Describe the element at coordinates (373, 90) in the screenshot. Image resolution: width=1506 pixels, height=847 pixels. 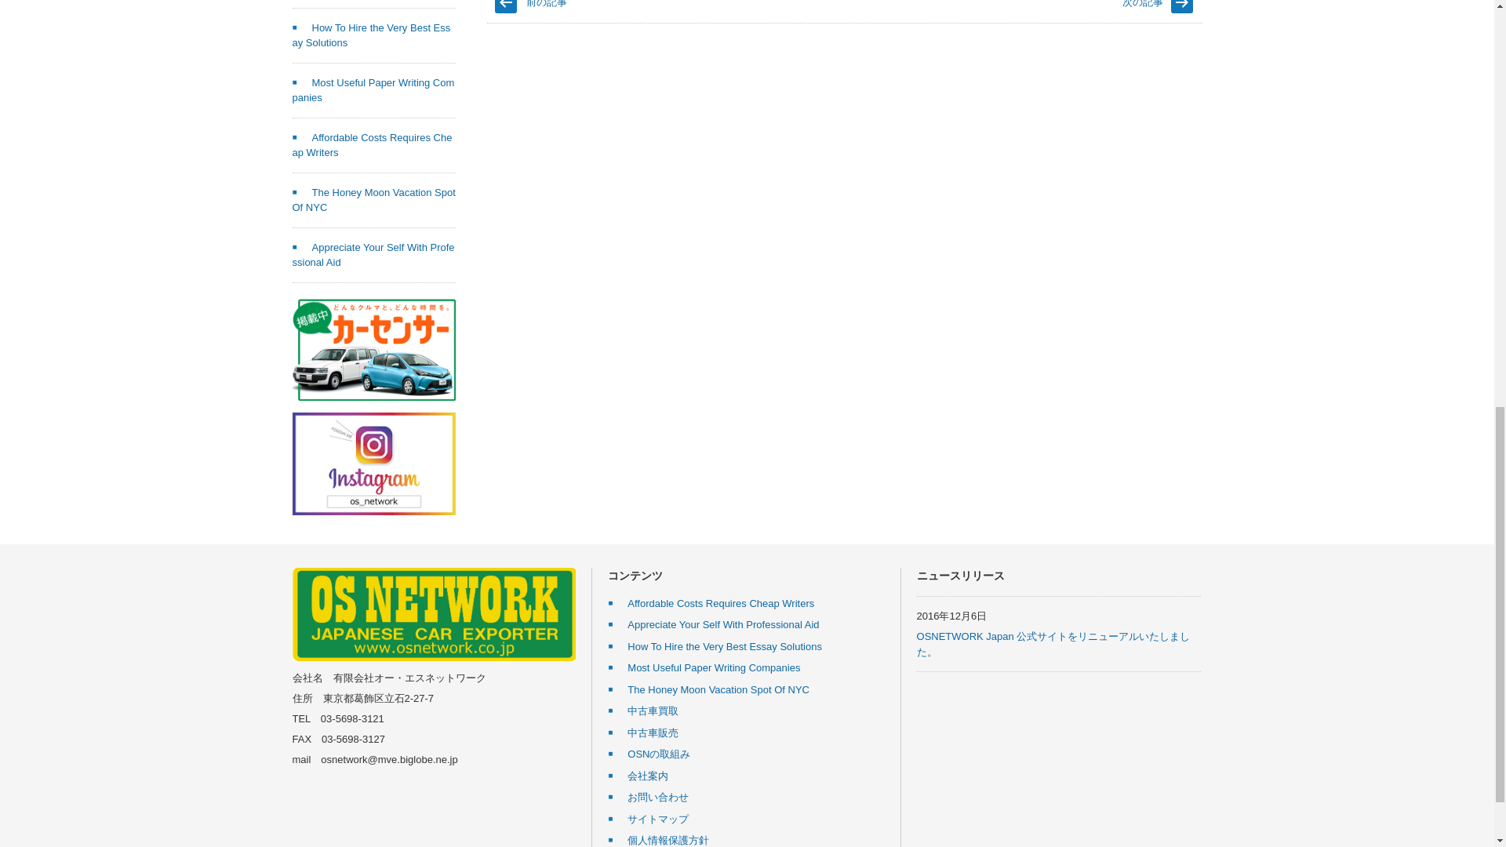
I see `Most Useful Paper Writing Companies` at that location.